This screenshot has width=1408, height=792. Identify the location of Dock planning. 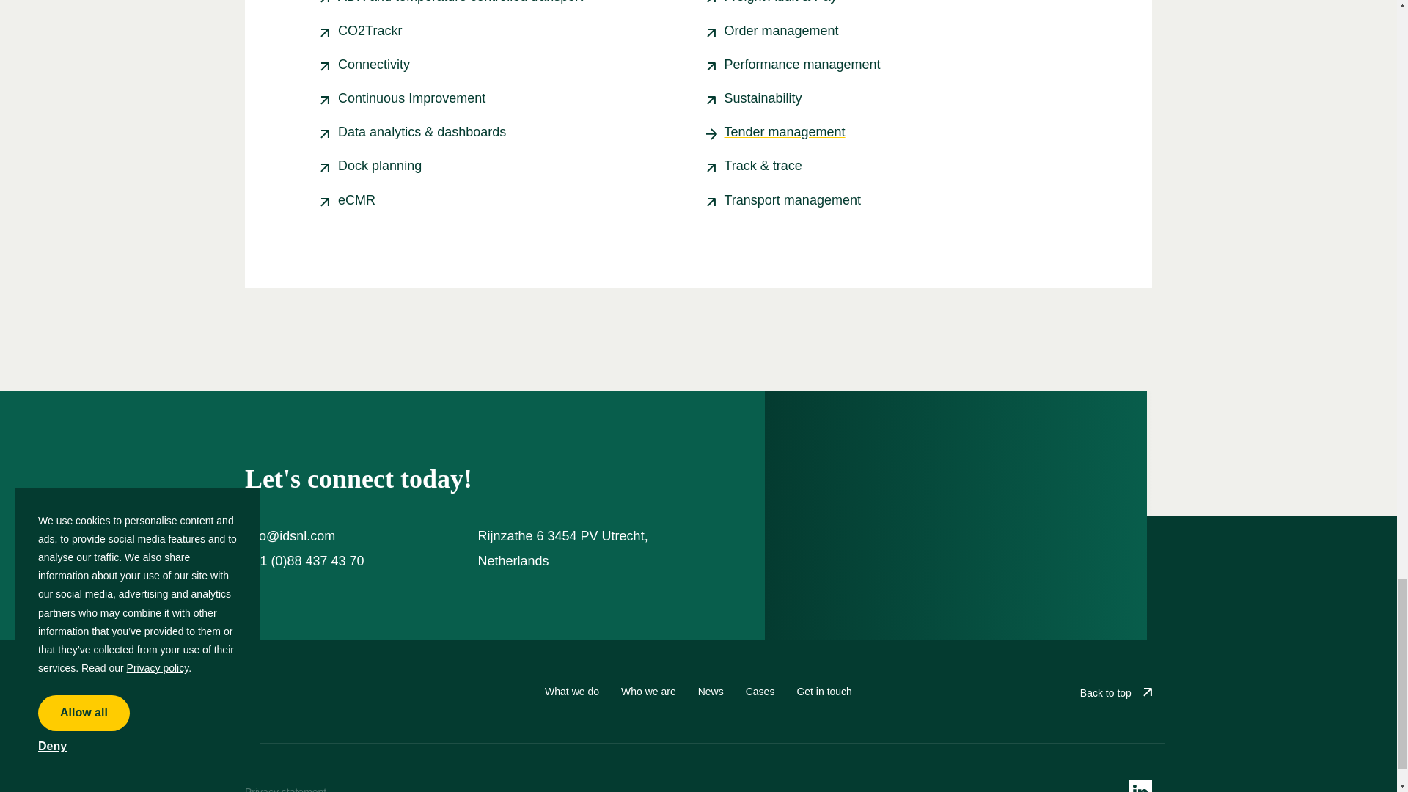
(379, 166).